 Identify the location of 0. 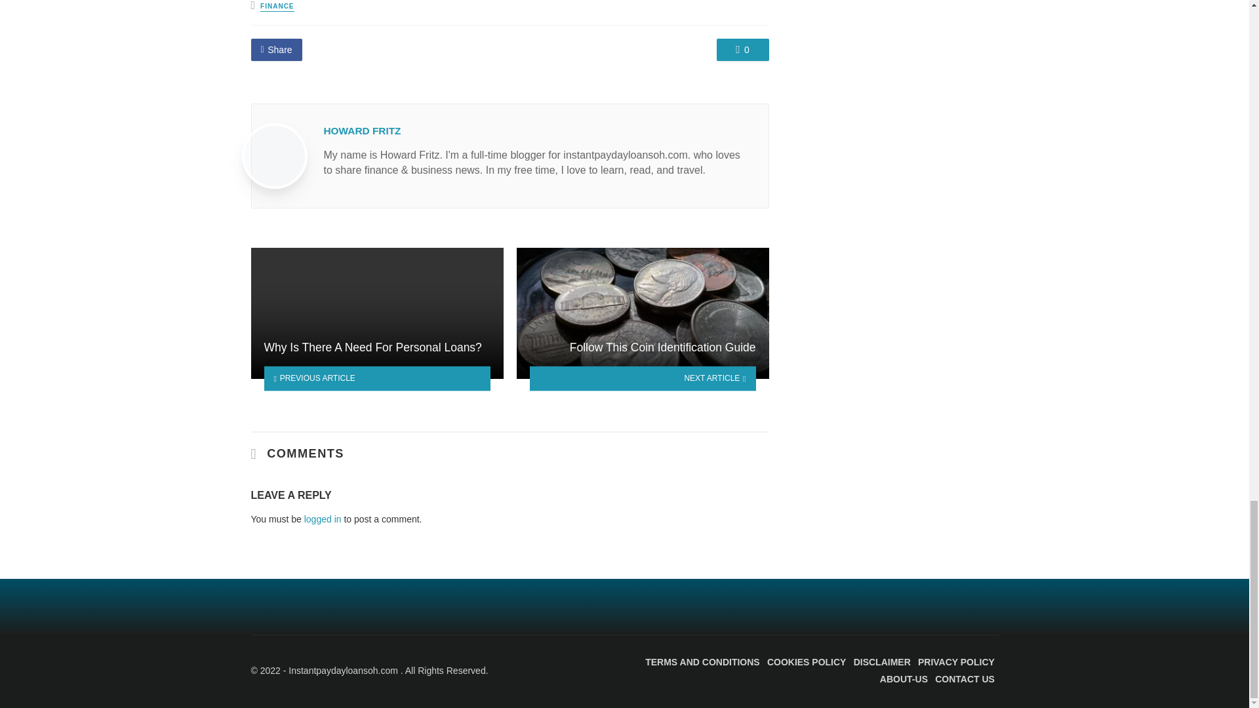
(742, 50).